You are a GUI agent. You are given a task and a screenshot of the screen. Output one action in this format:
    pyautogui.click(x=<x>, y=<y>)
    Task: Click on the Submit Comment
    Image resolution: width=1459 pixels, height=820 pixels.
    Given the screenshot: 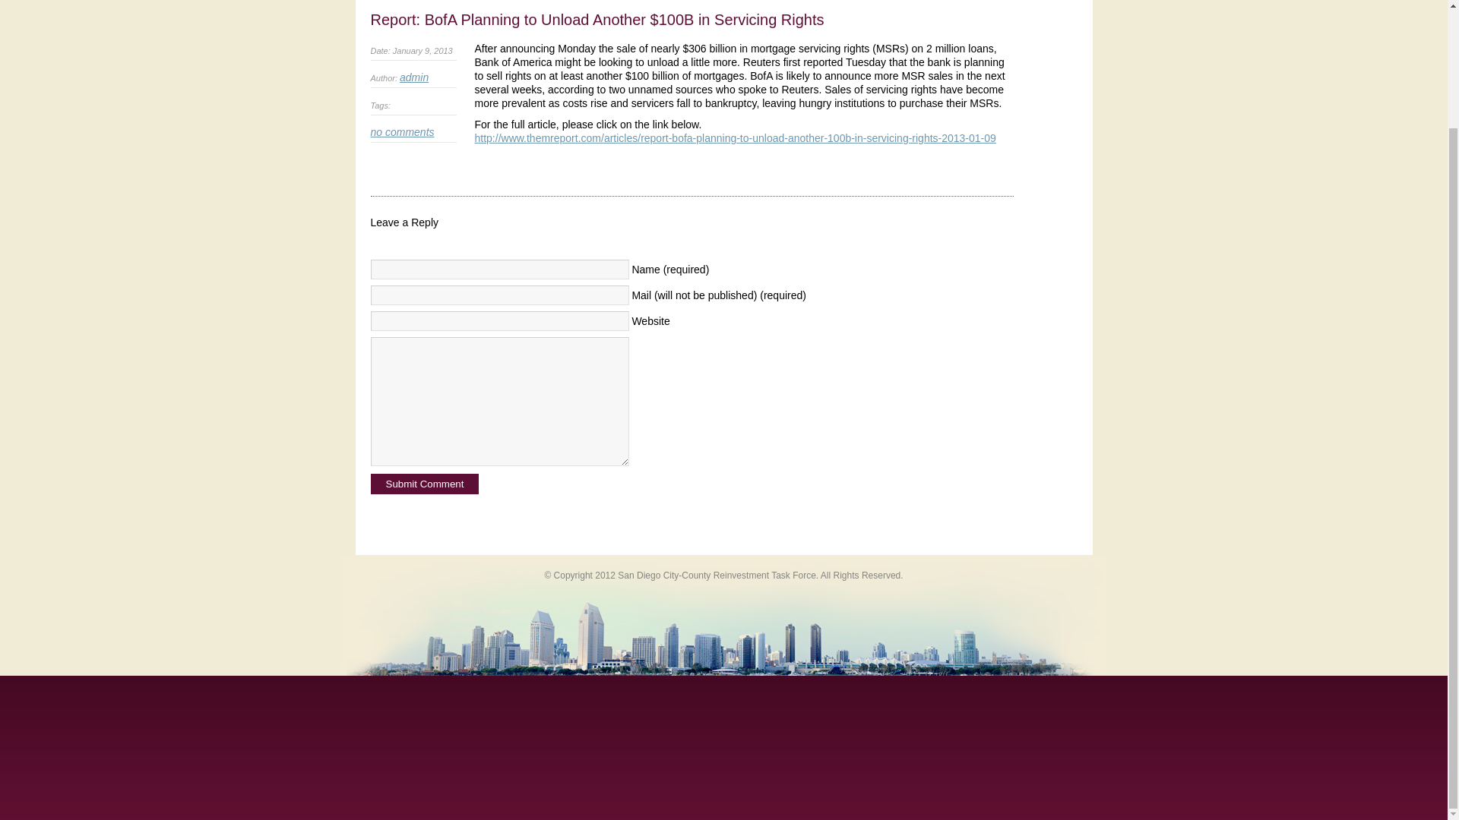 What is the action you would take?
    pyautogui.click(x=425, y=484)
    